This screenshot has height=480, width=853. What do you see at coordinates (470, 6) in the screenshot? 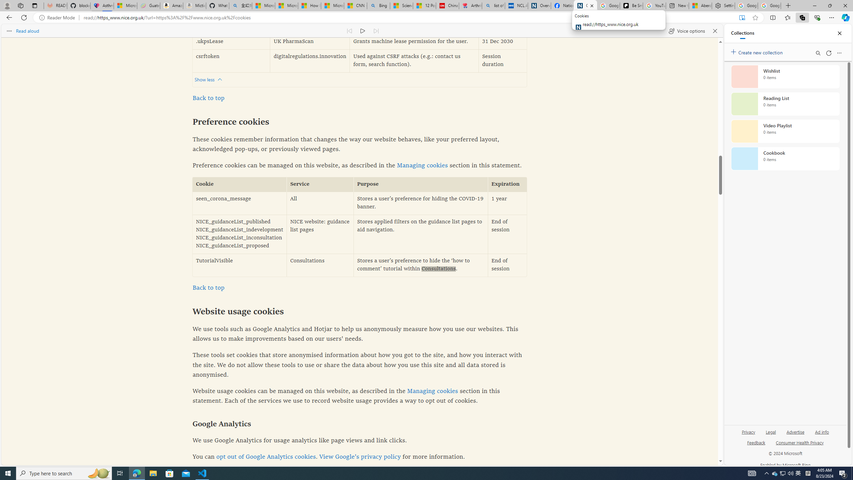
I see `Arthritis: Ask Health Professionals` at bounding box center [470, 6].